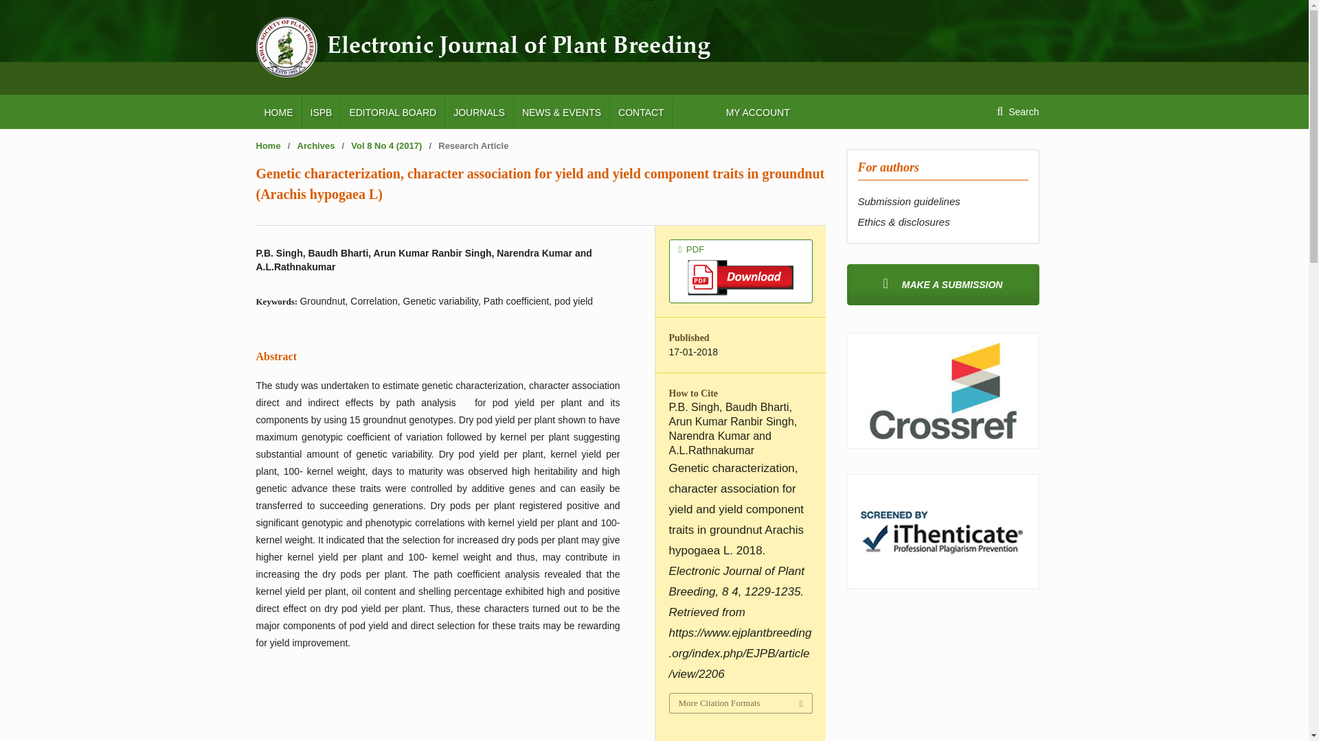 This screenshot has height=741, width=1319. What do you see at coordinates (757, 111) in the screenshot?
I see `MY ACCOUNT` at bounding box center [757, 111].